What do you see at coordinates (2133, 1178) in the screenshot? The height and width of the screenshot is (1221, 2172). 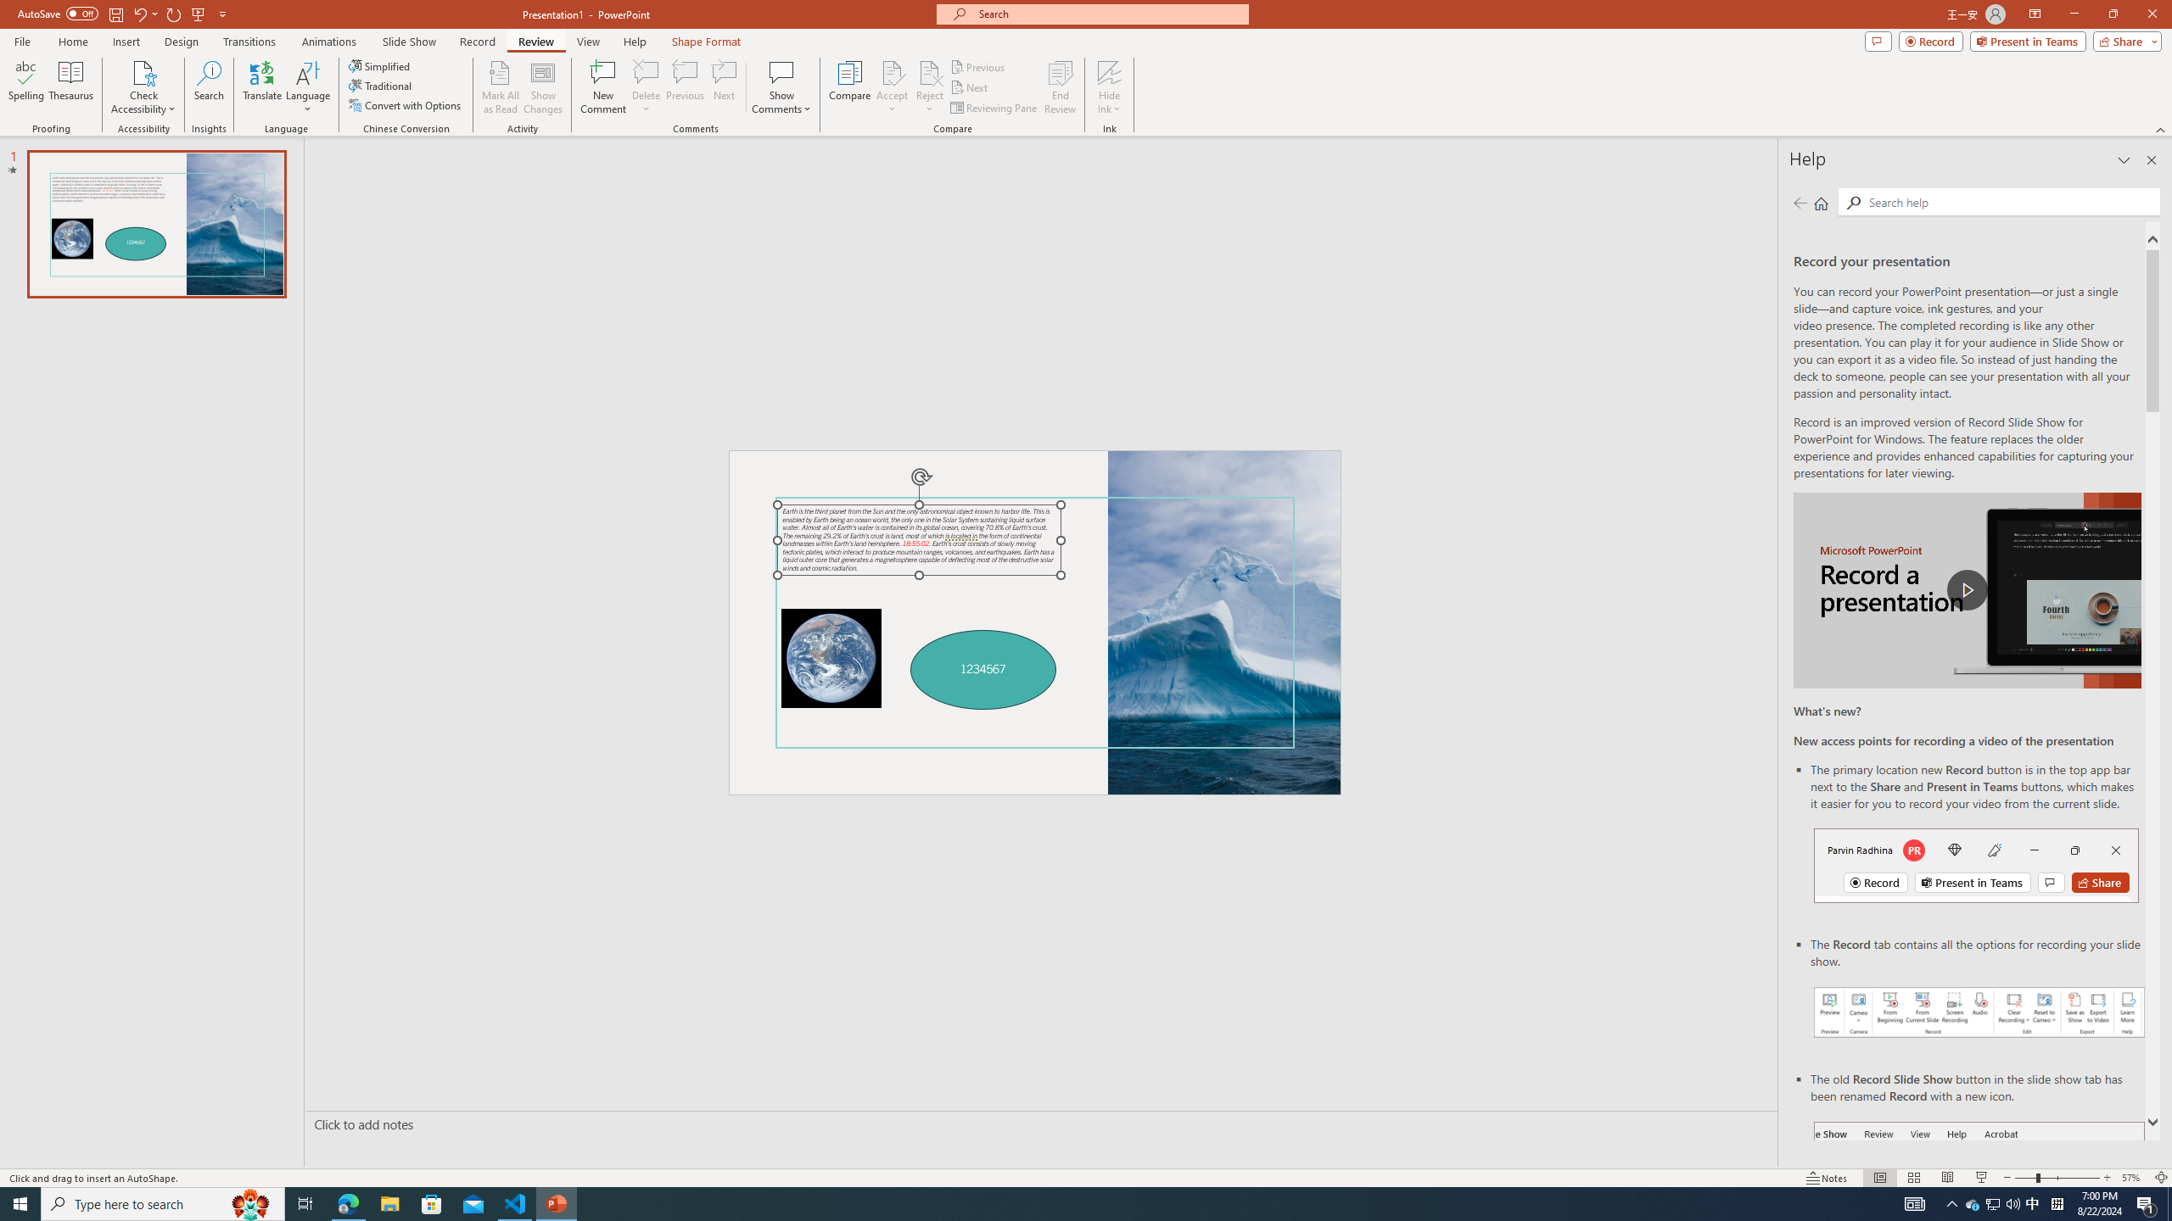 I see `Zoom 57%` at bounding box center [2133, 1178].